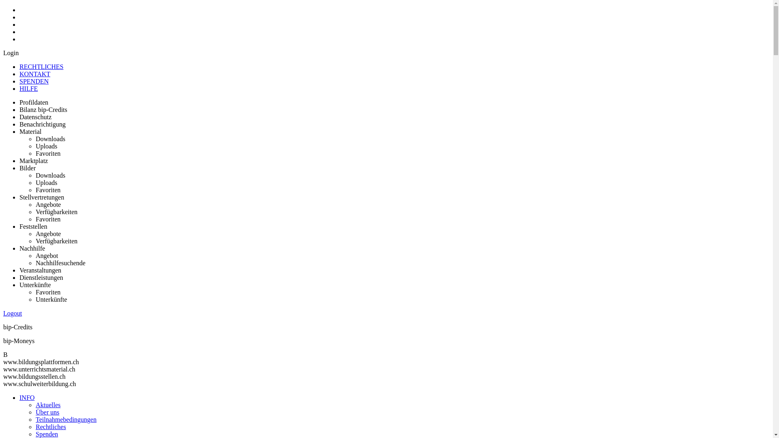 This screenshot has width=779, height=438. What do you see at coordinates (34, 102) in the screenshot?
I see `Profildaten` at bounding box center [34, 102].